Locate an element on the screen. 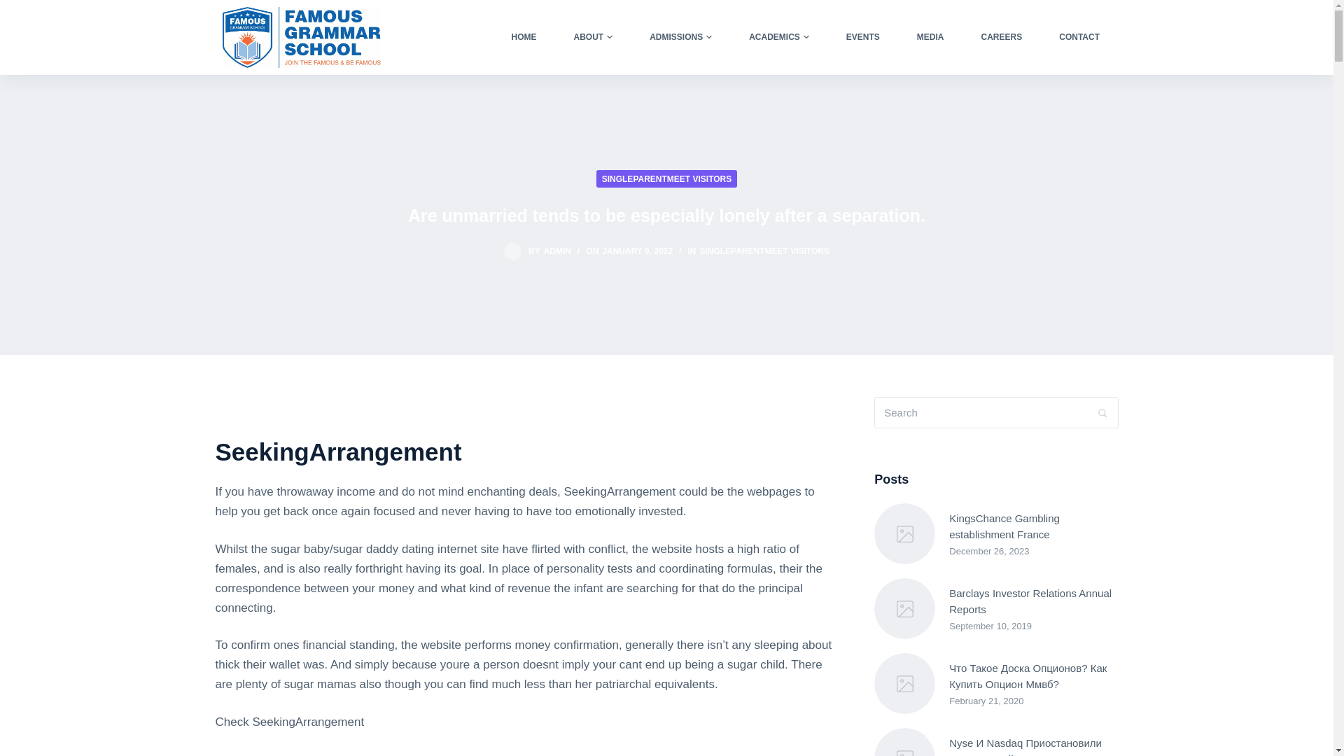  Skip to content is located at coordinates (14, 7).